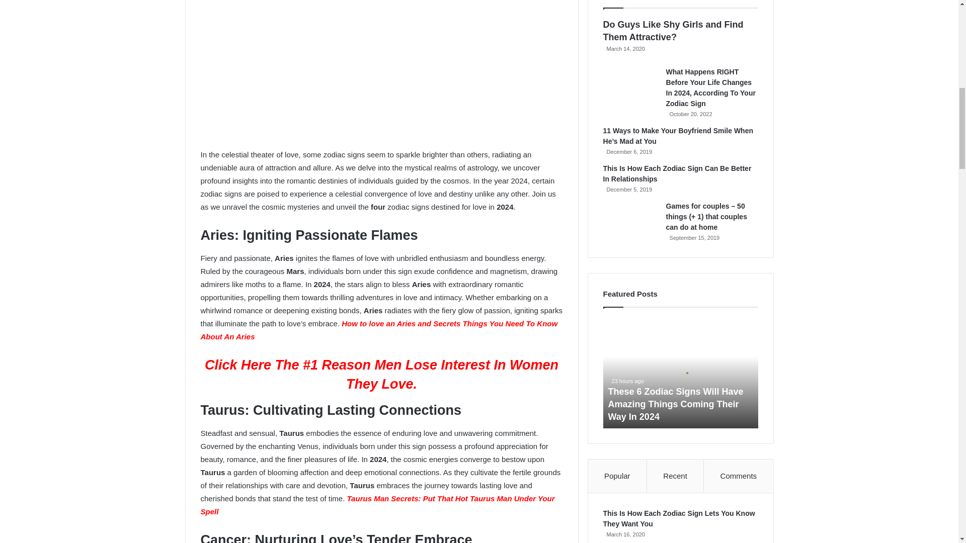 The image size is (966, 543). I want to click on Taurus Man Secrets: Put That Hot Taurus Man Under Your Spell, so click(377, 505).